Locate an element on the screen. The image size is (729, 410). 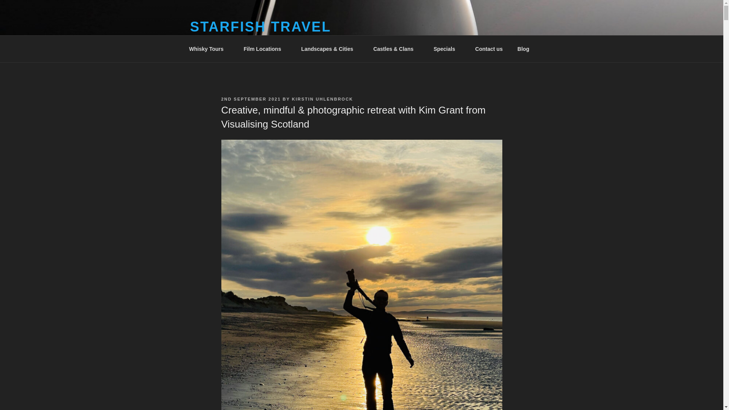
Specials is located at coordinates (447, 49).